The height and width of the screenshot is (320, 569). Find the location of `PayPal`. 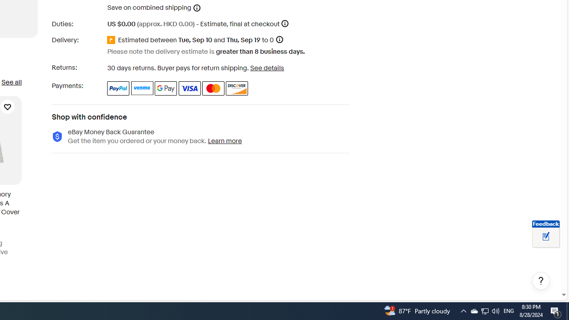

PayPal is located at coordinates (118, 88).